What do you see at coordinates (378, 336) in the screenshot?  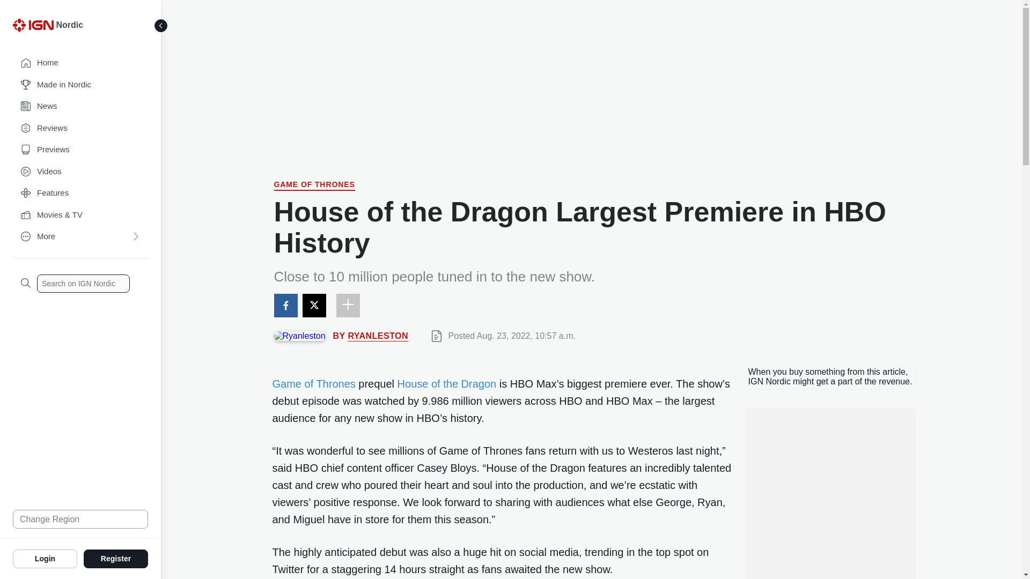 I see `RYANLESTON` at bounding box center [378, 336].